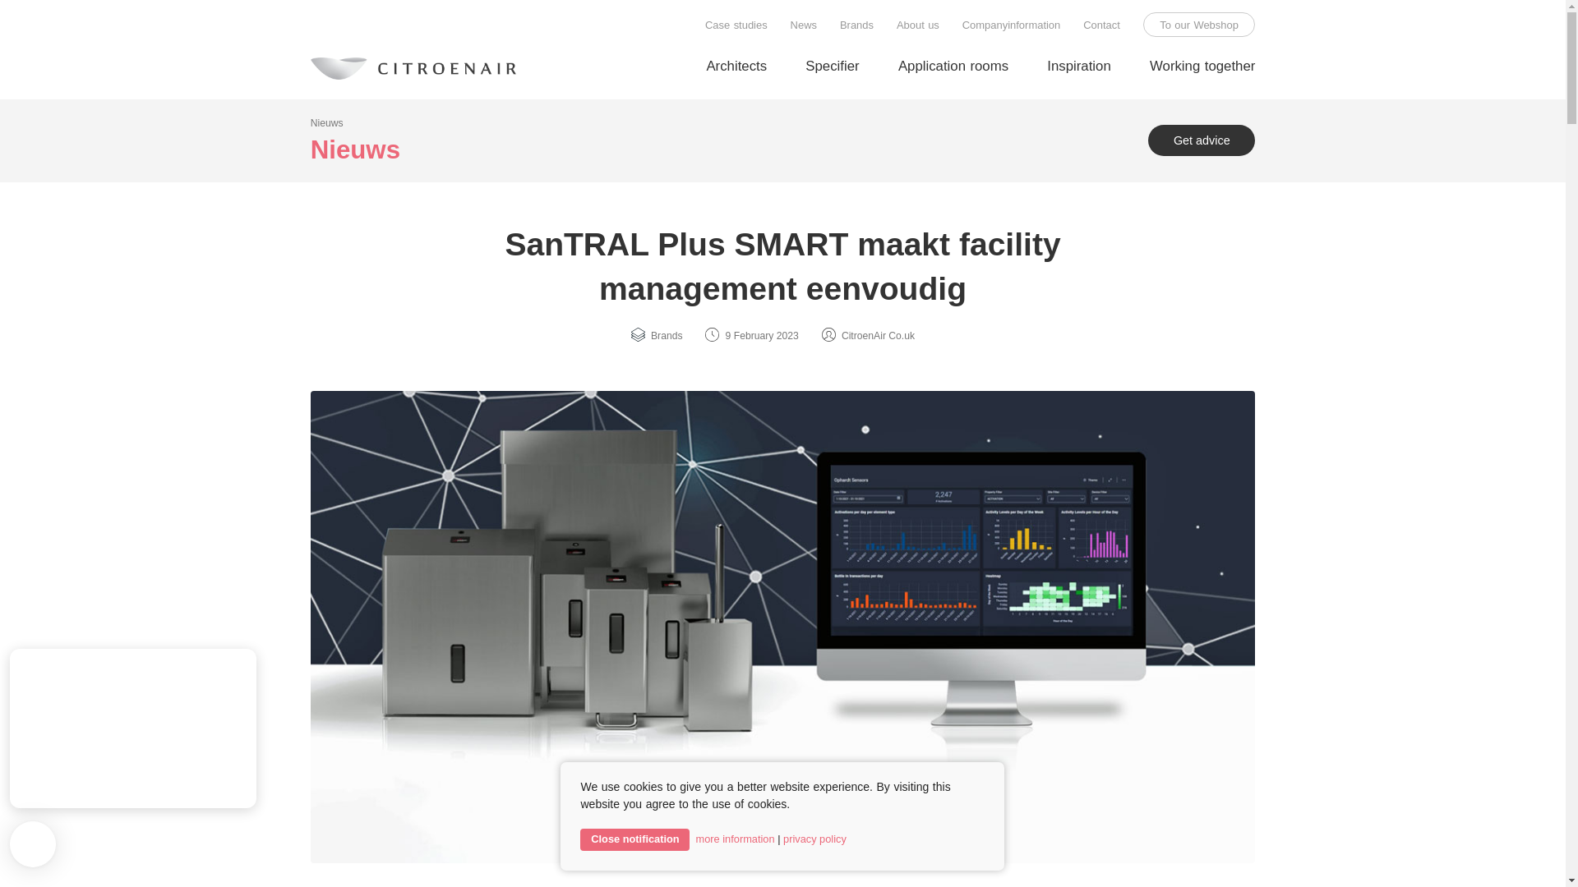  What do you see at coordinates (1202, 67) in the screenshot?
I see `Working together` at bounding box center [1202, 67].